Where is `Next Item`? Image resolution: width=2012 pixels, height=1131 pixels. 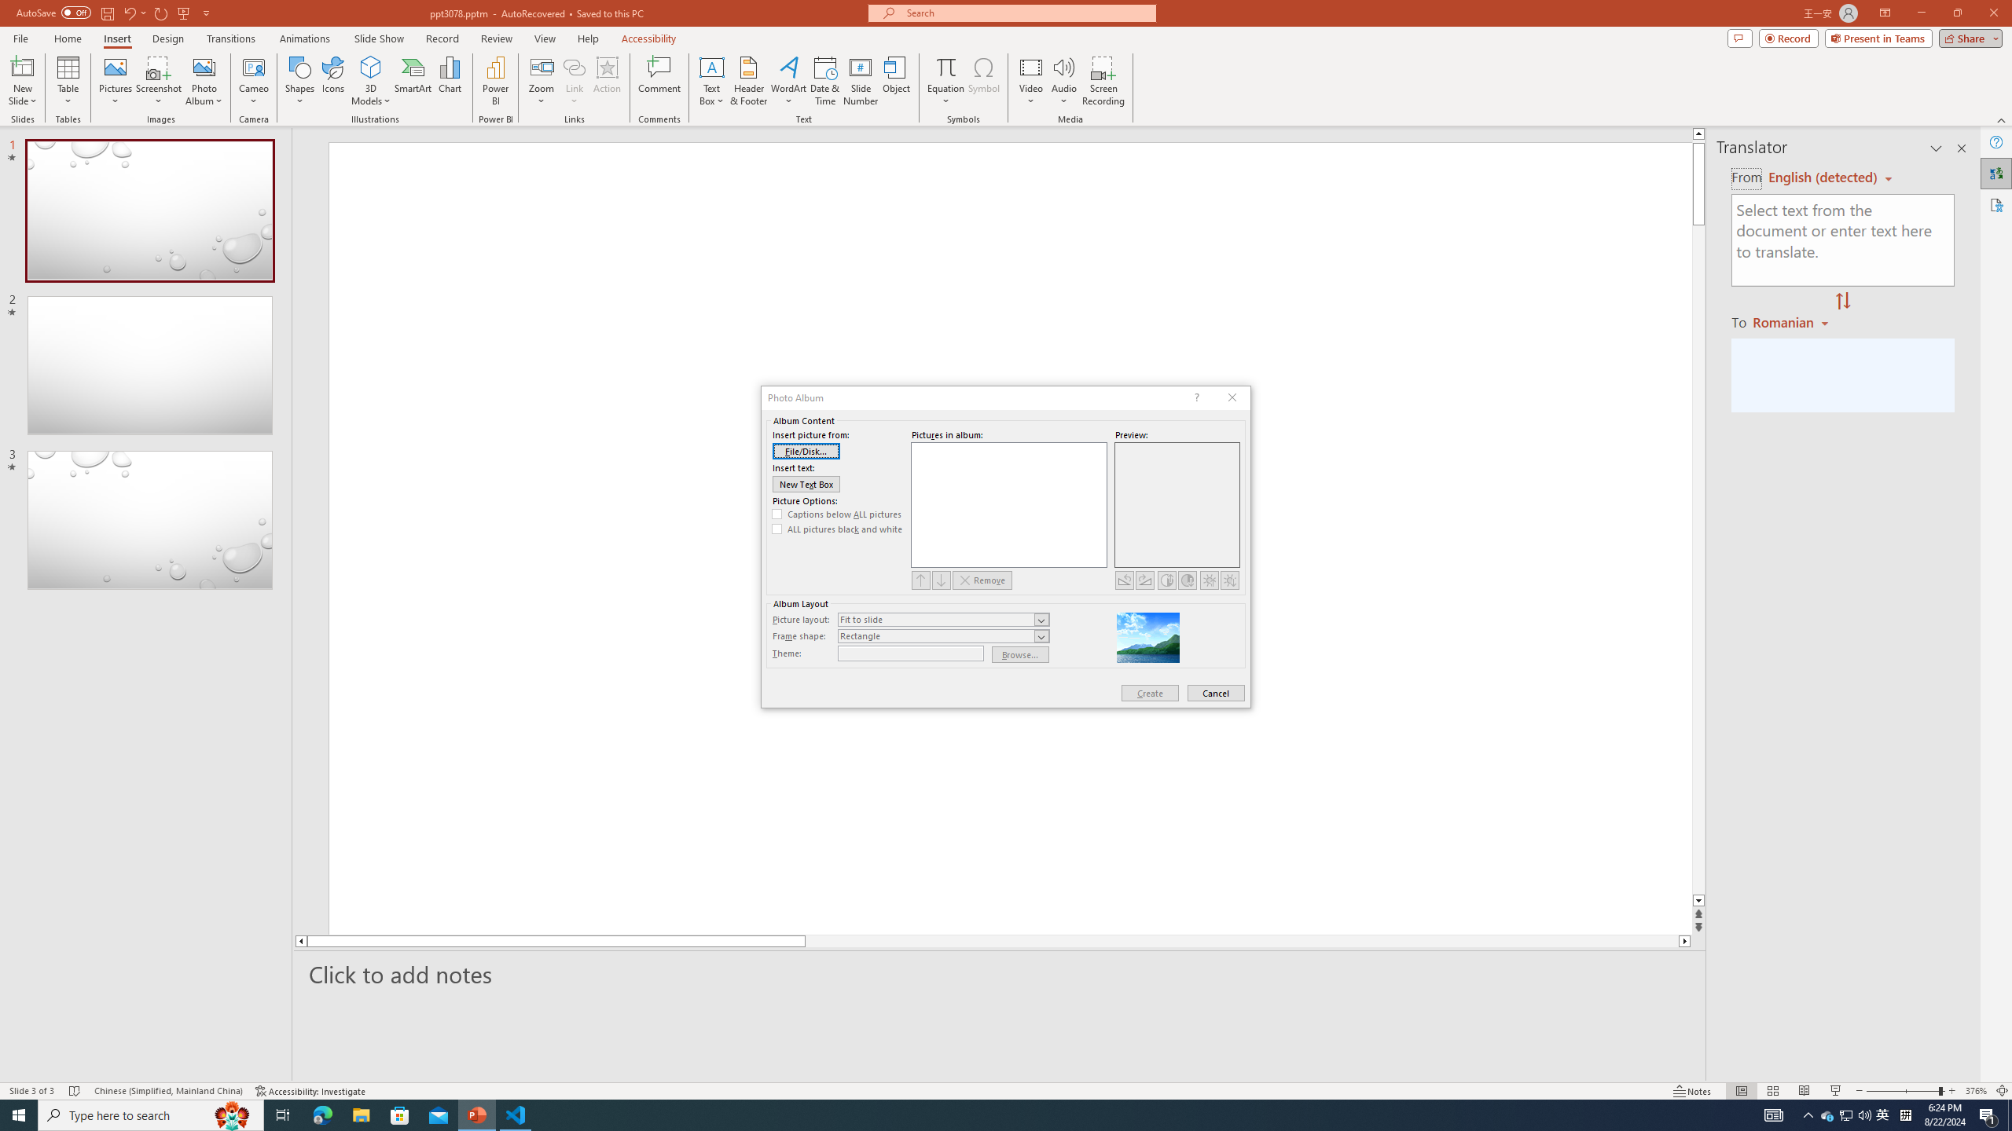
Next Item is located at coordinates (942, 580).